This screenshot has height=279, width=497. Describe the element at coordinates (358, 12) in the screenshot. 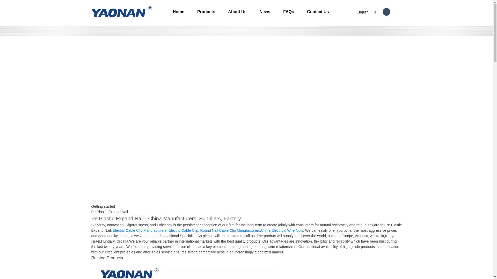

I see `English` at that location.